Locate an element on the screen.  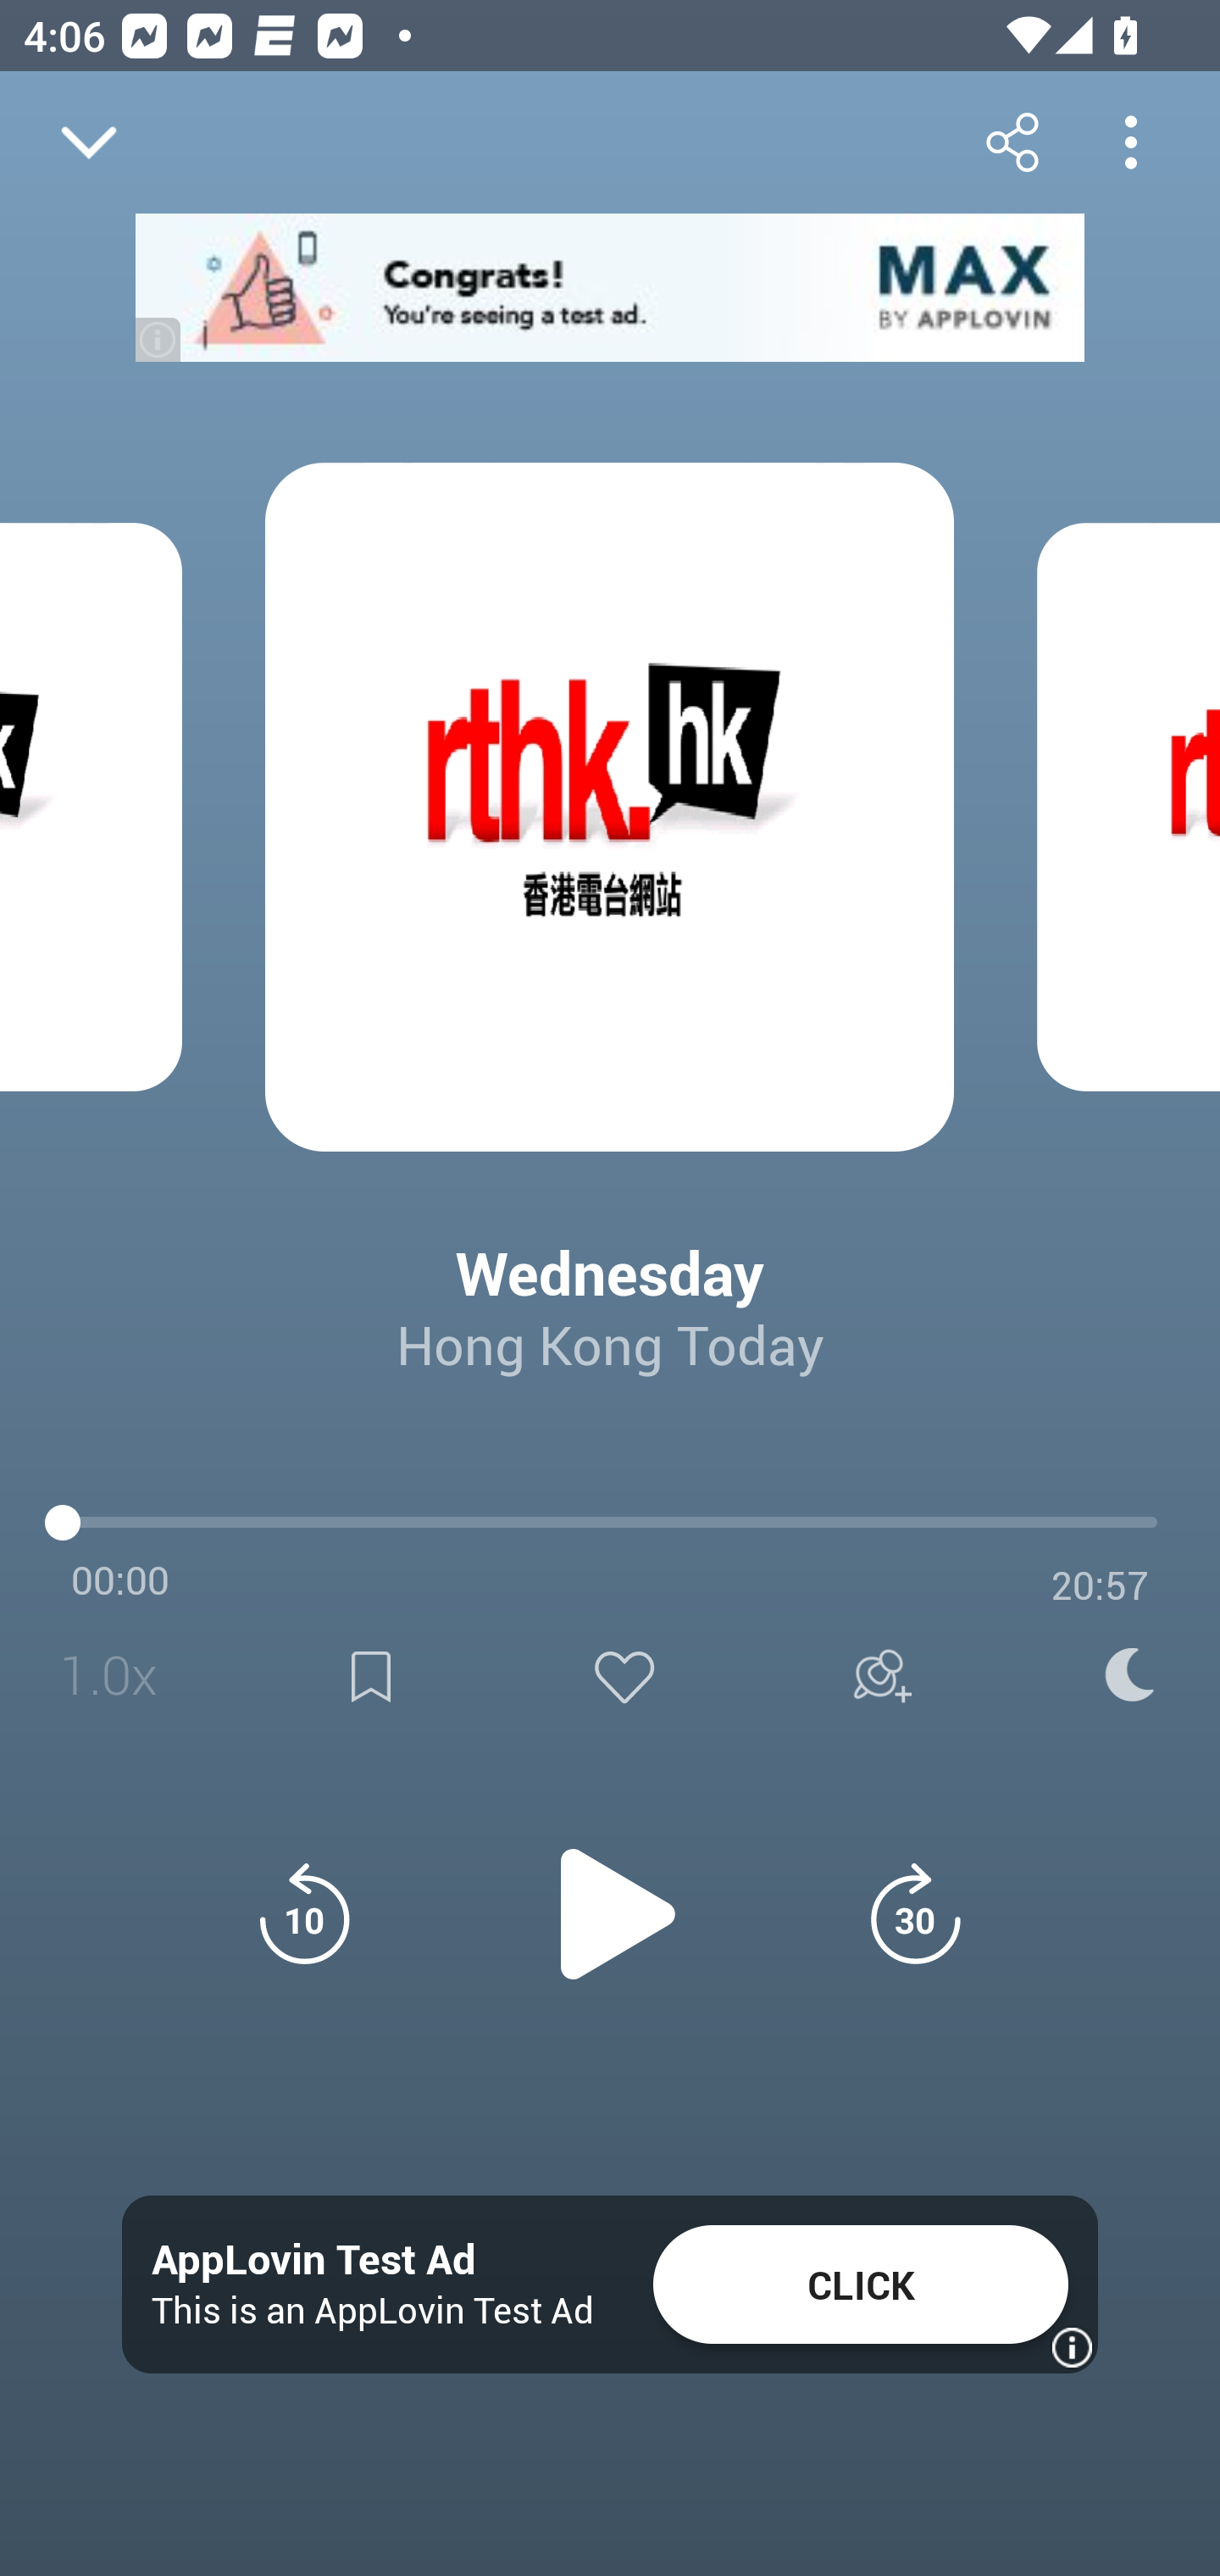
CLICK is located at coordinates (861, 2285).